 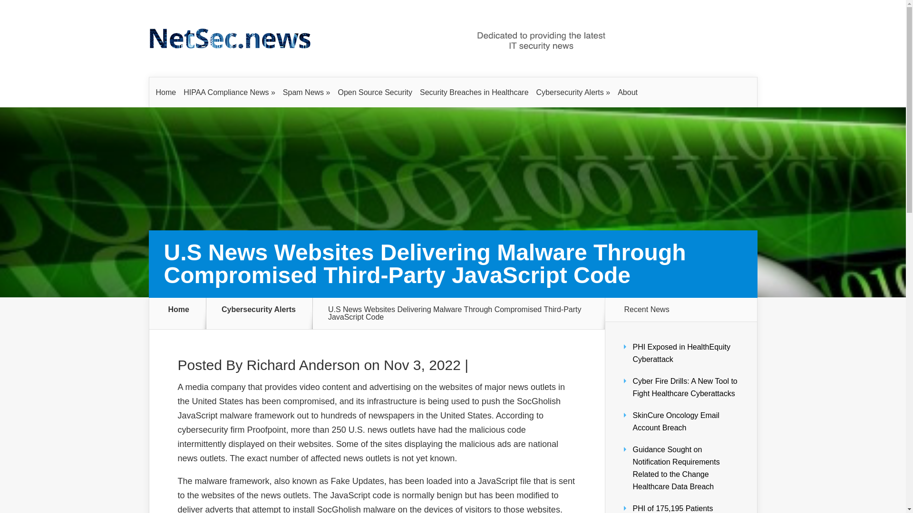 What do you see at coordinates (306, 92) in the screenshot?
I see `Spam News` at bounding box center [306, 92].